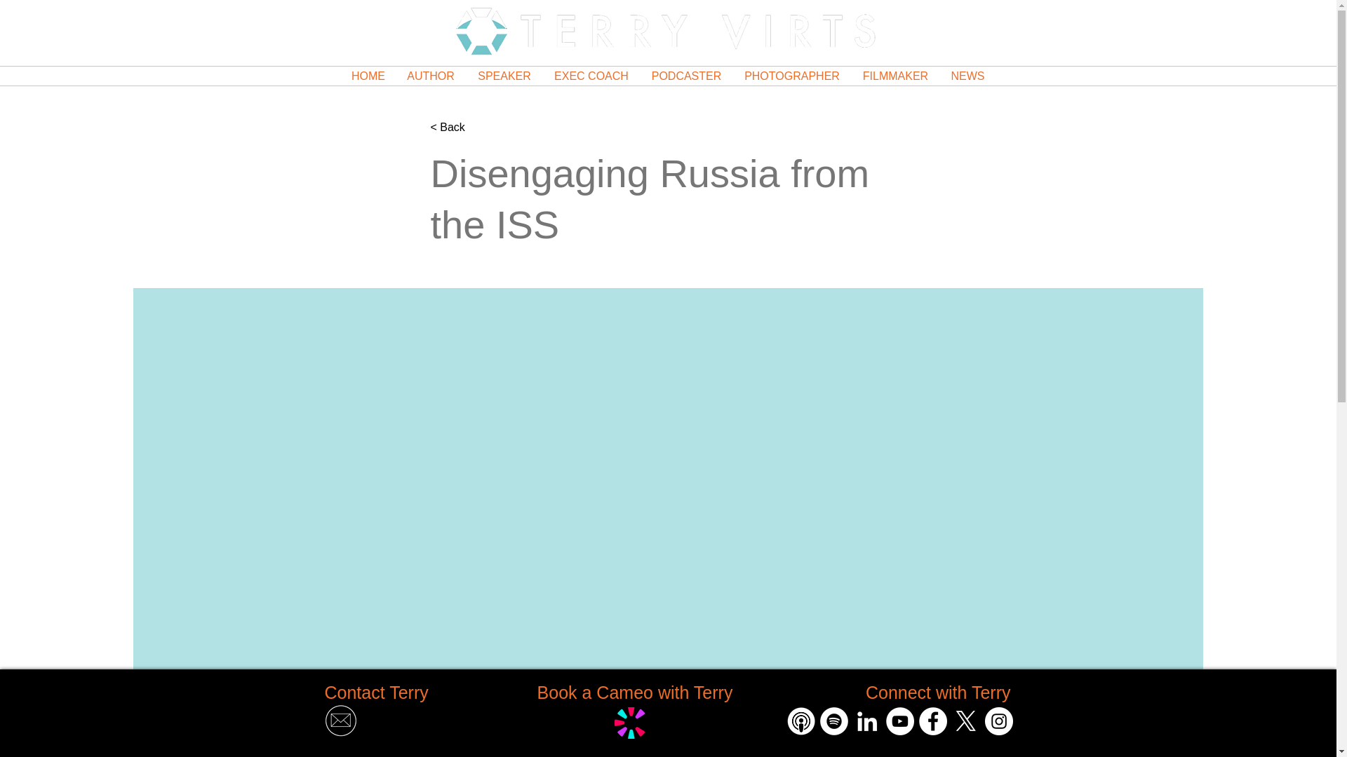 Image resolution: width=1347 pixels, height=757 pixels. I want to click on PODCASTER, so click(686, 76).